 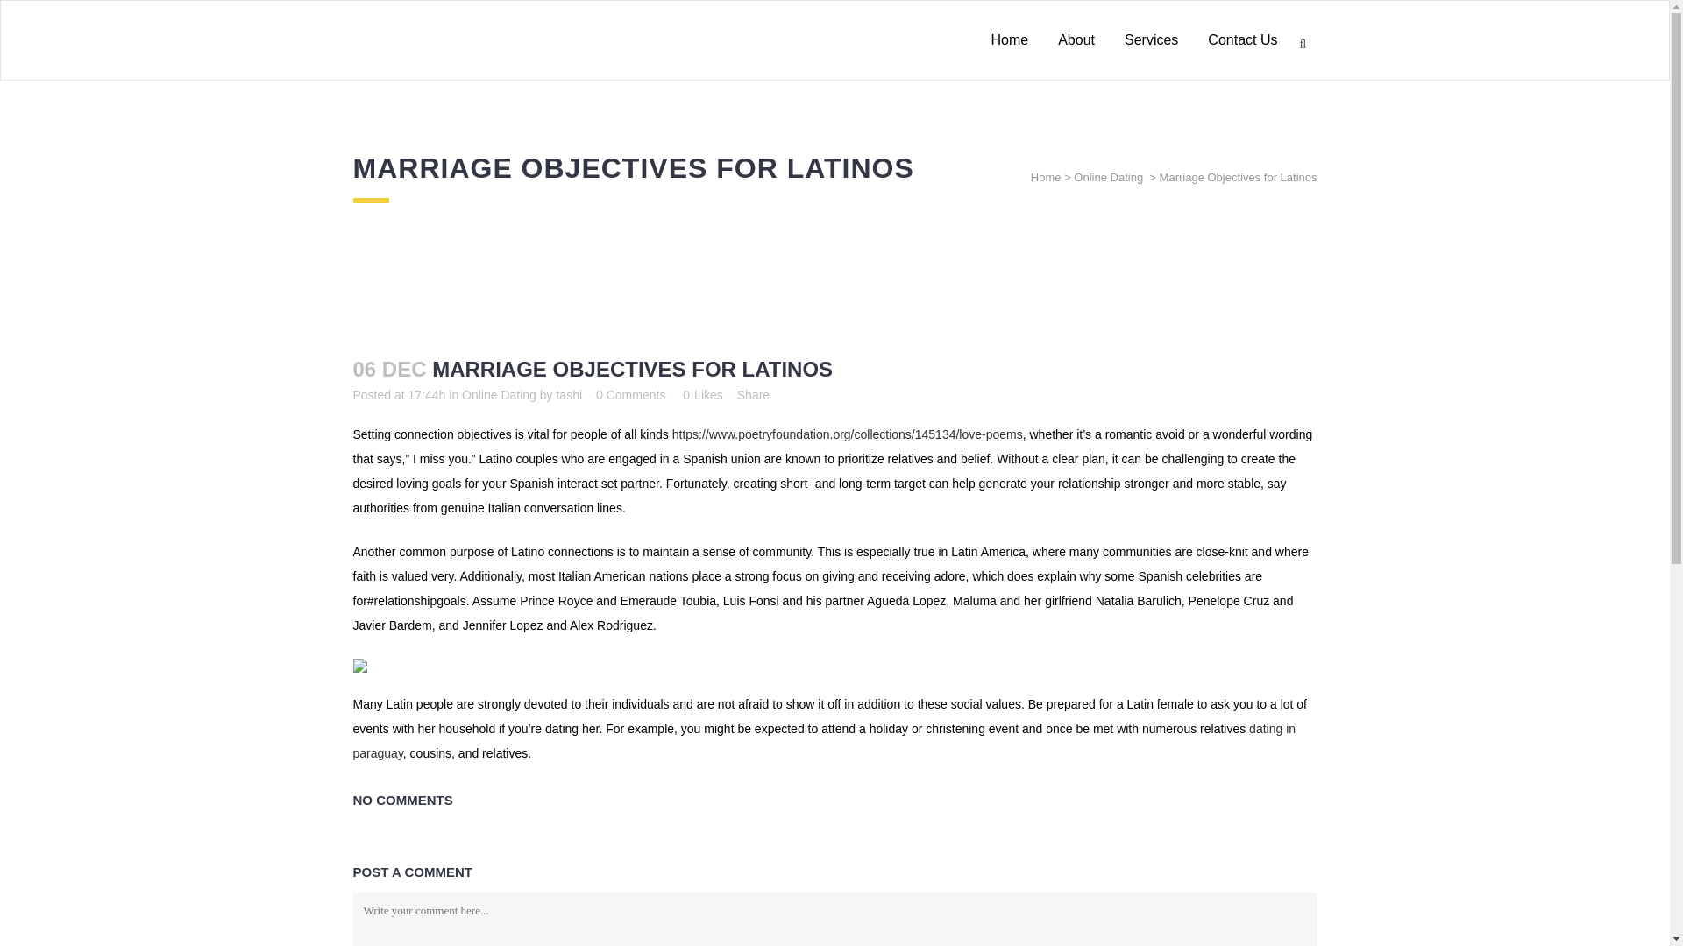 I want to click on 0 Likes, so click(x=702, y=394).